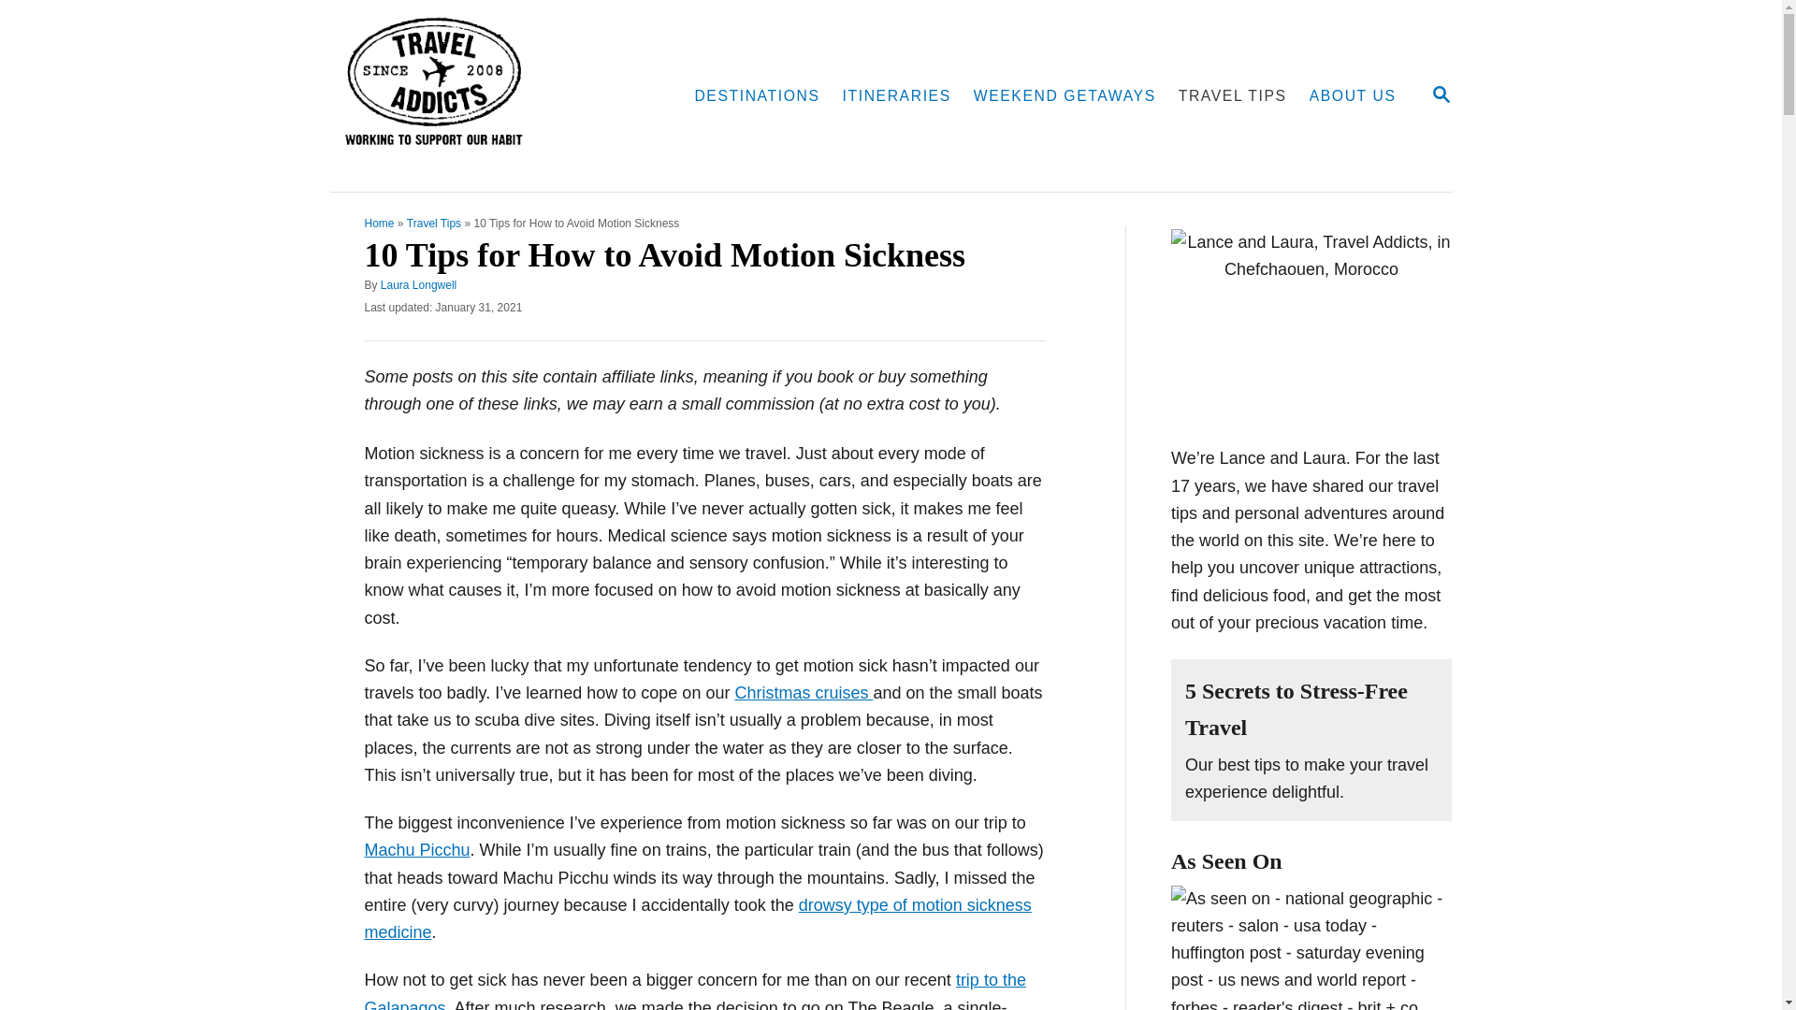 Image resolution: width=1796 pixels, height=1010 pixels. Describe the element at coordinates (1441, 94) in the screenshot. I see `Laura Longwell` at that location.